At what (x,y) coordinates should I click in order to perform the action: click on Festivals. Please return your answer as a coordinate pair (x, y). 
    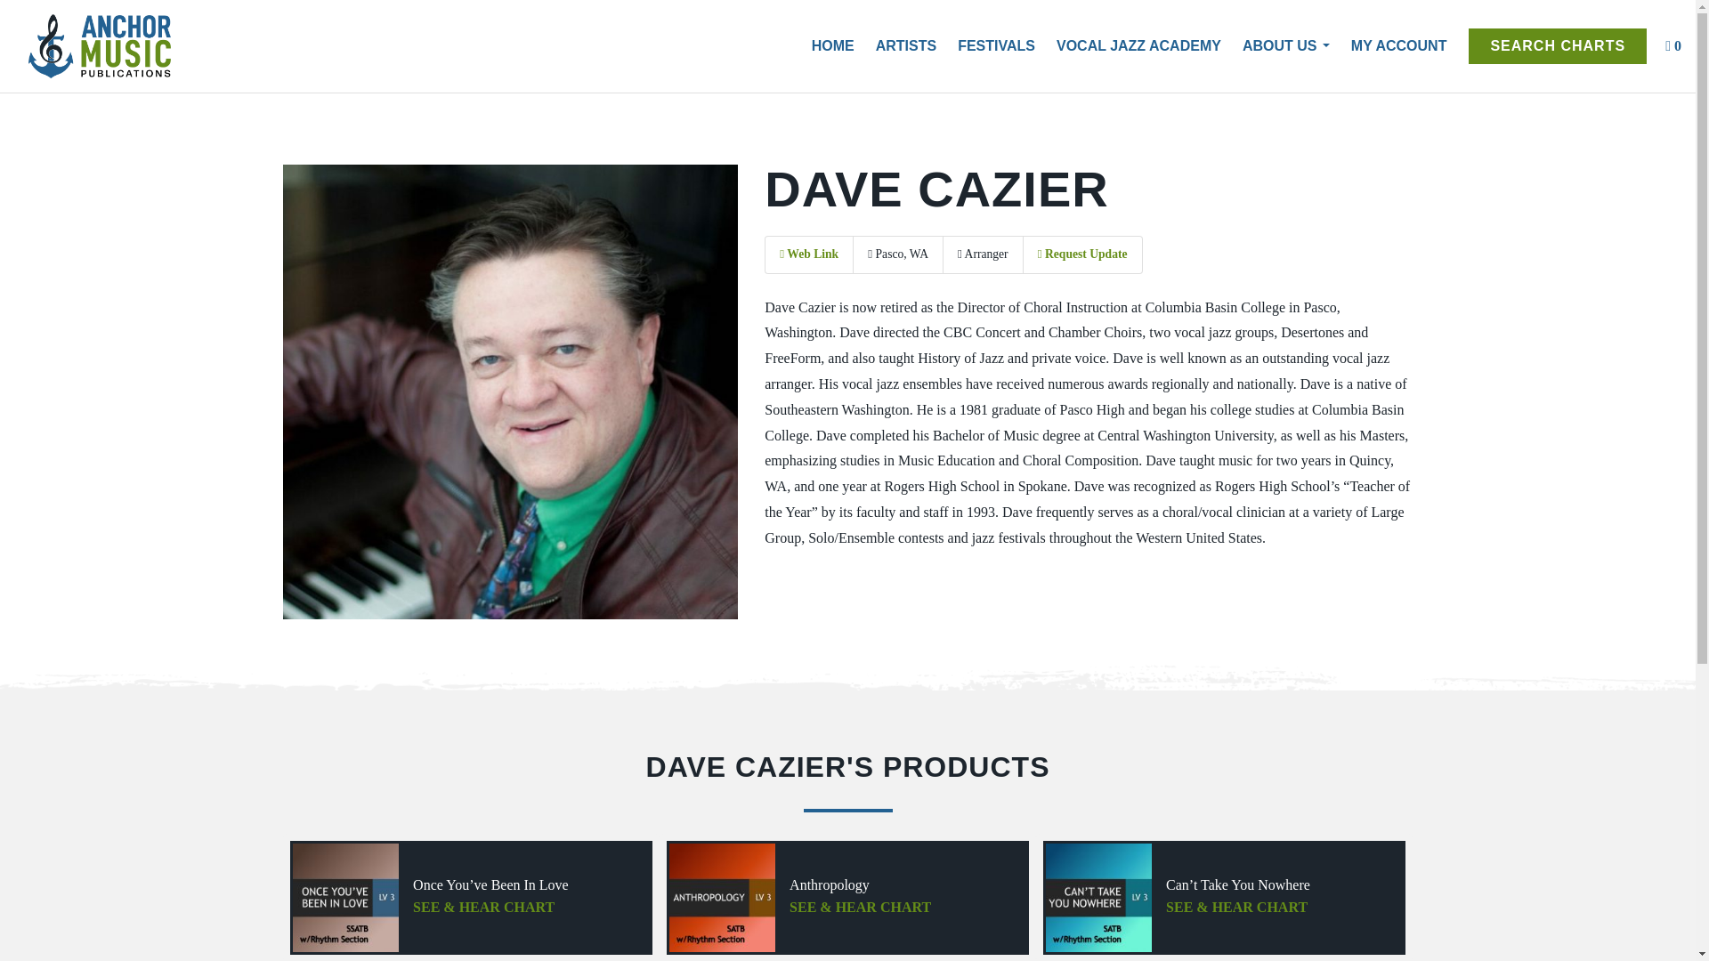
    Looking at the image, I should click on (986, 46).